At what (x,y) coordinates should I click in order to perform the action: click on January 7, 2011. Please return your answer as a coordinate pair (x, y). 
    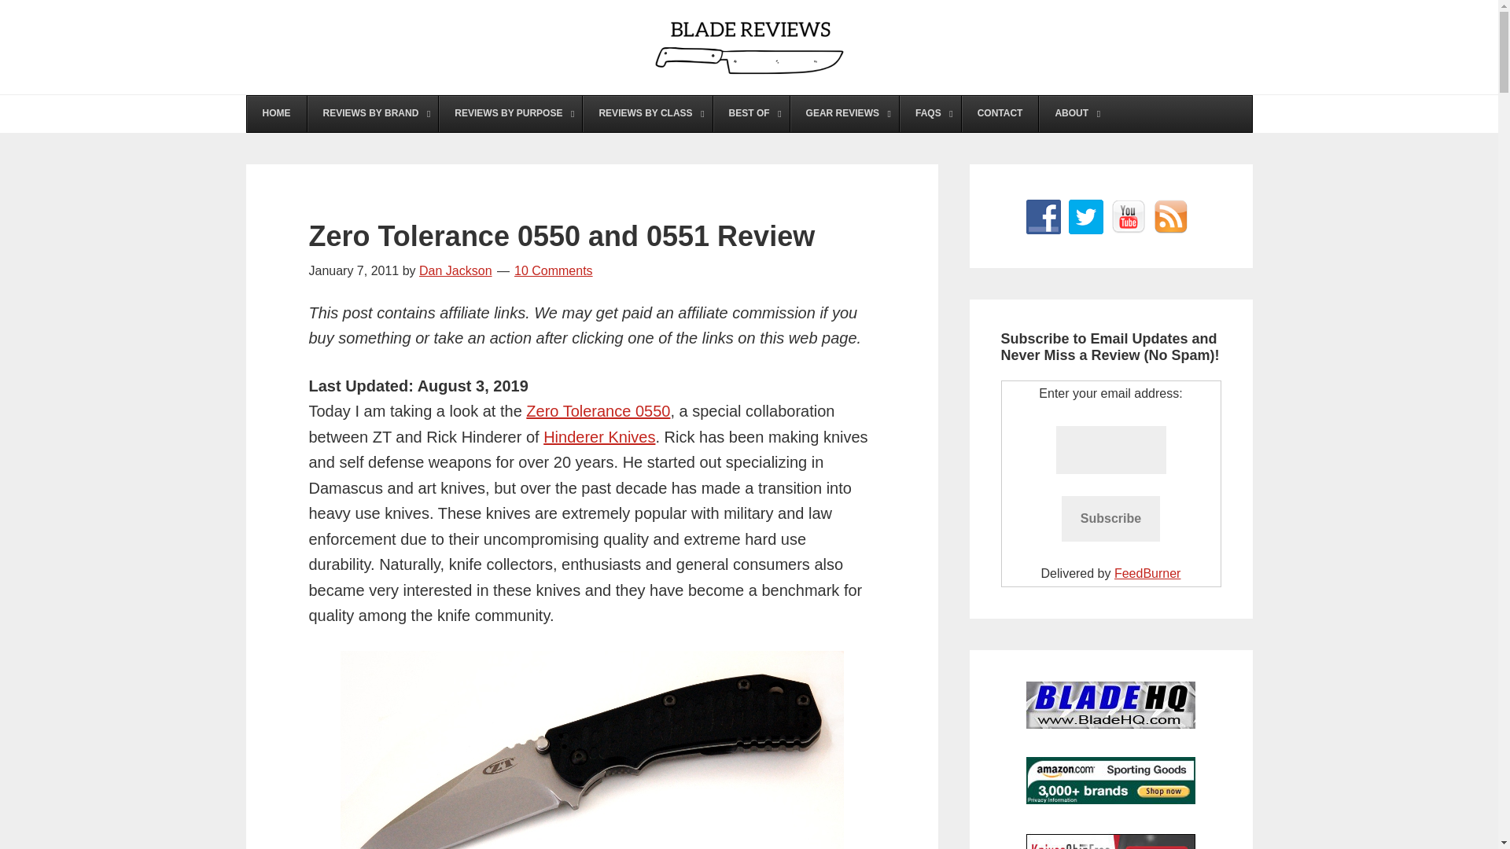
    Looking at the image, I should click on (352, 270).